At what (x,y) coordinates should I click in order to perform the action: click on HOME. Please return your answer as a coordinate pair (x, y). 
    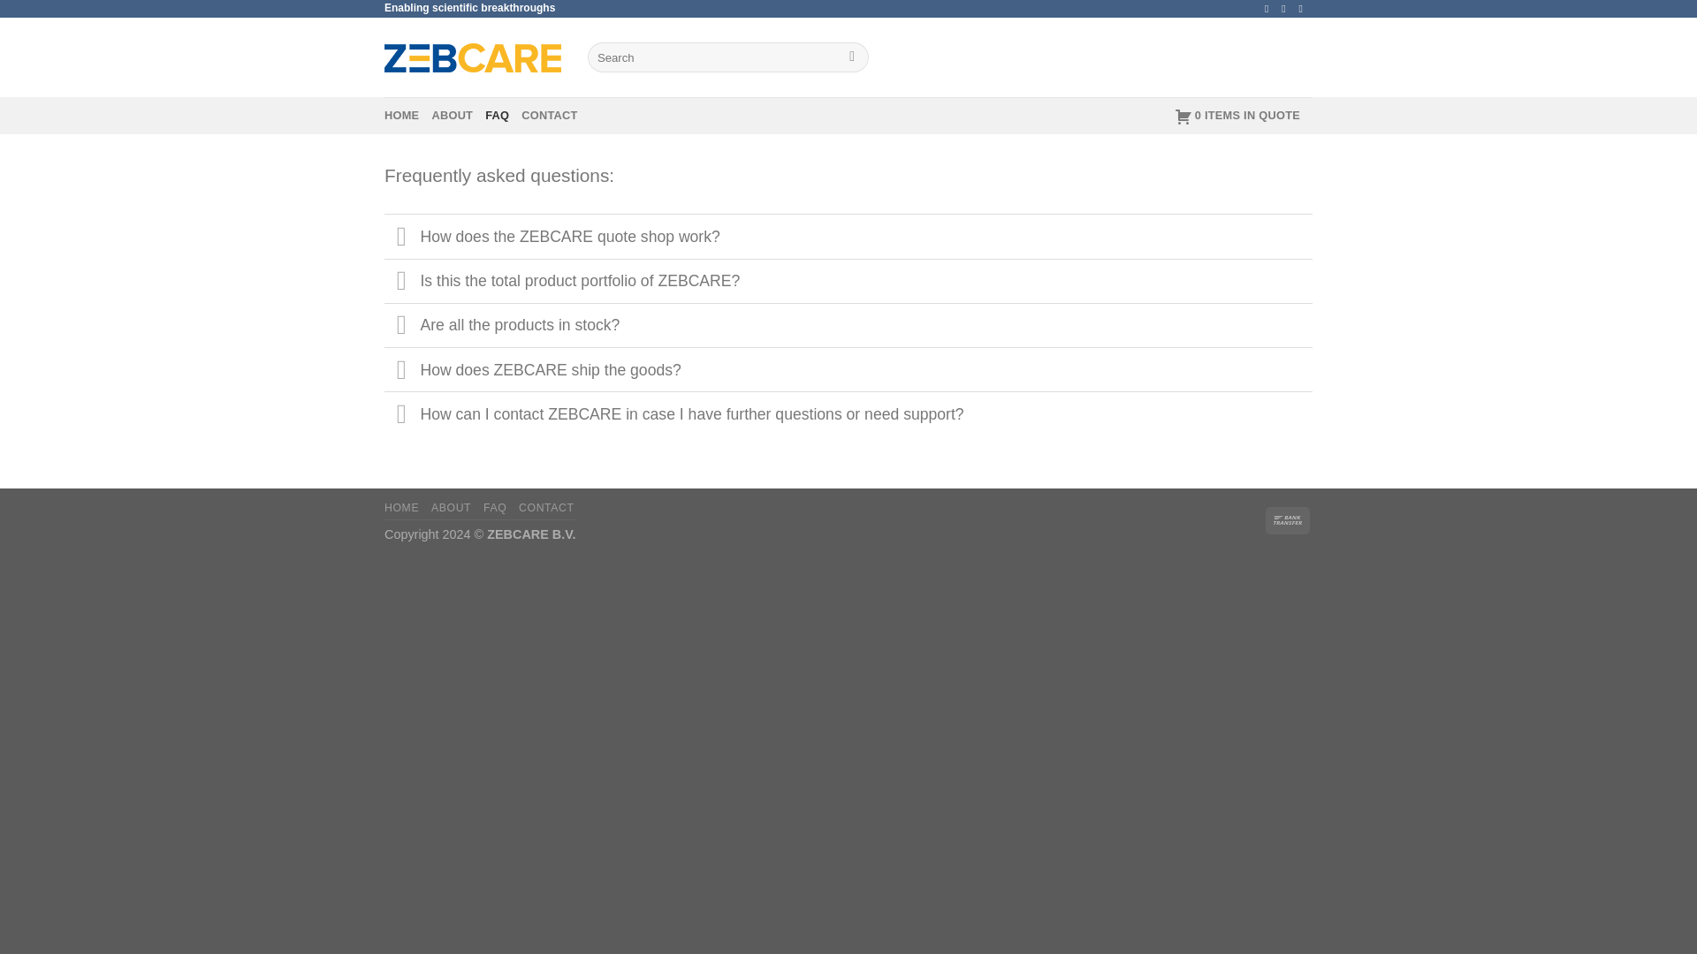
    Looking at the image, I should click on (401, 116).